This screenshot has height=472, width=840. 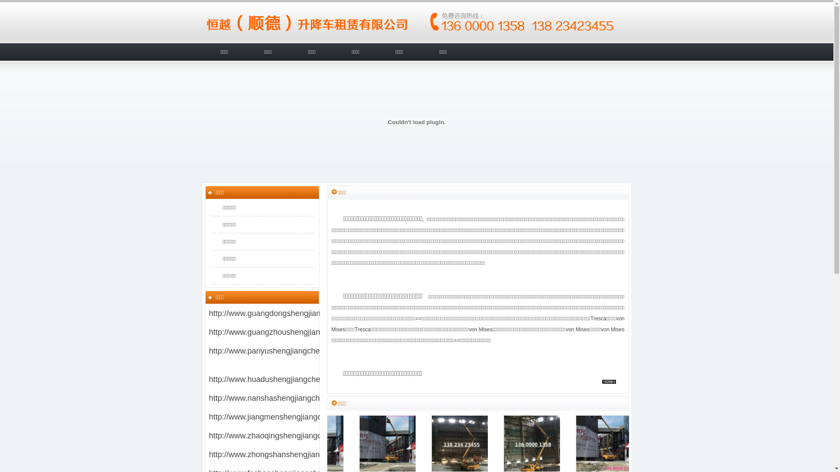 What do you see at coordinates (284, 351) in the screenshot?
I see `http://www.panyushengjiangchechuzu.com/` at bounding box center [284, 351].